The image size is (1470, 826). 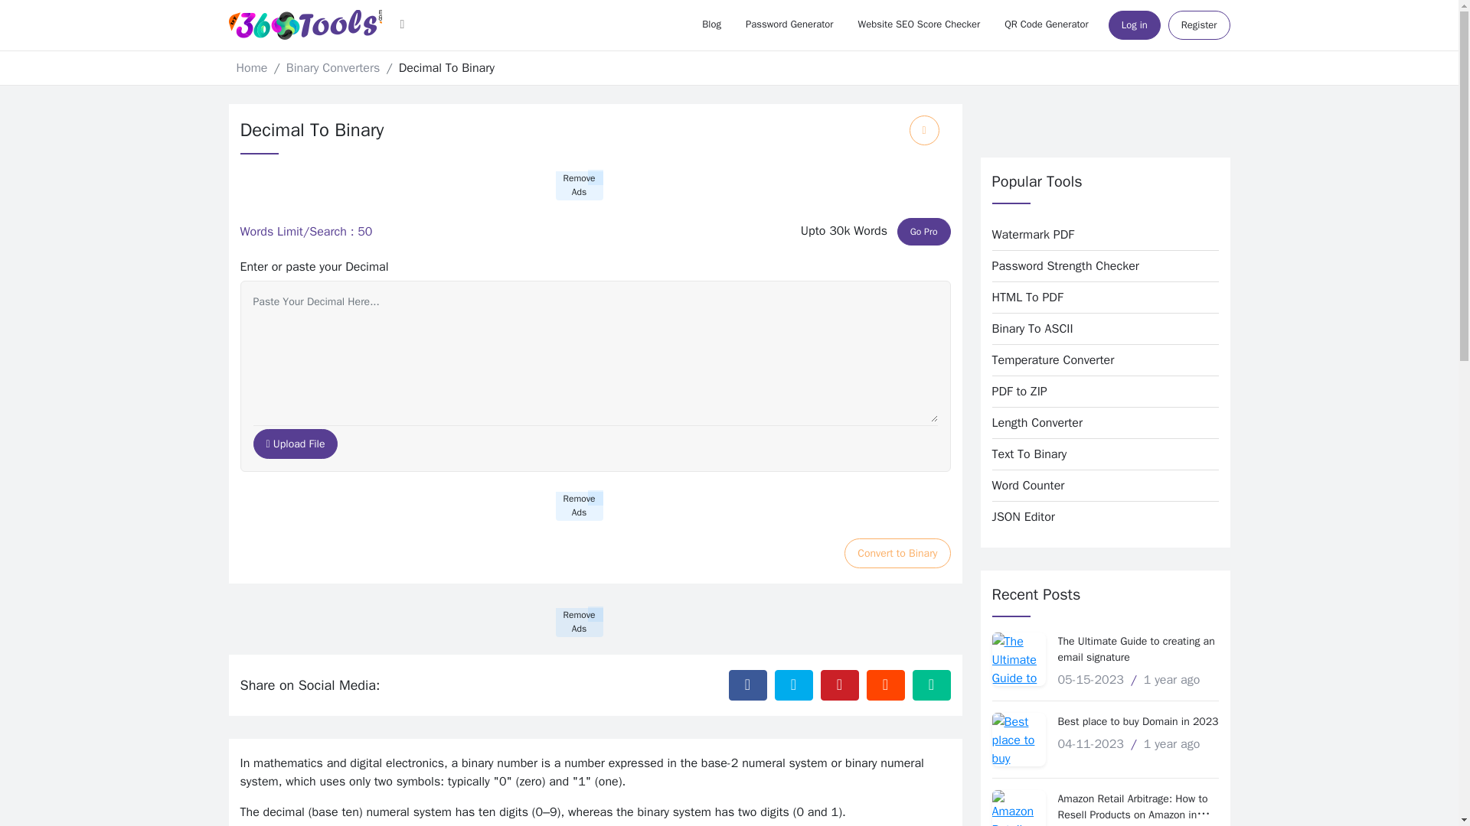 What do you see at coordinates (1099, 359) in the screenshot?
I see `Temperature Converter` at bounding box center [1099, 359].